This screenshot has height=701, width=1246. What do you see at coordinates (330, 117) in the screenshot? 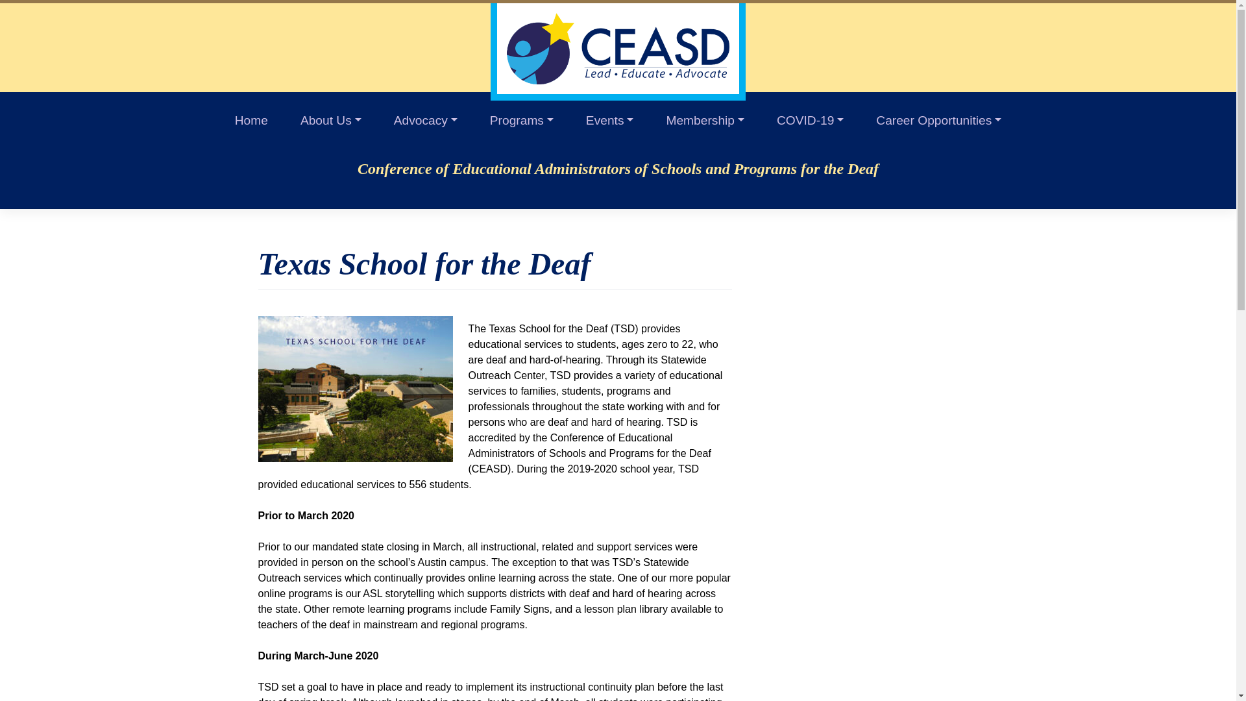
I see `About Us` at bounding box center [330, 117].